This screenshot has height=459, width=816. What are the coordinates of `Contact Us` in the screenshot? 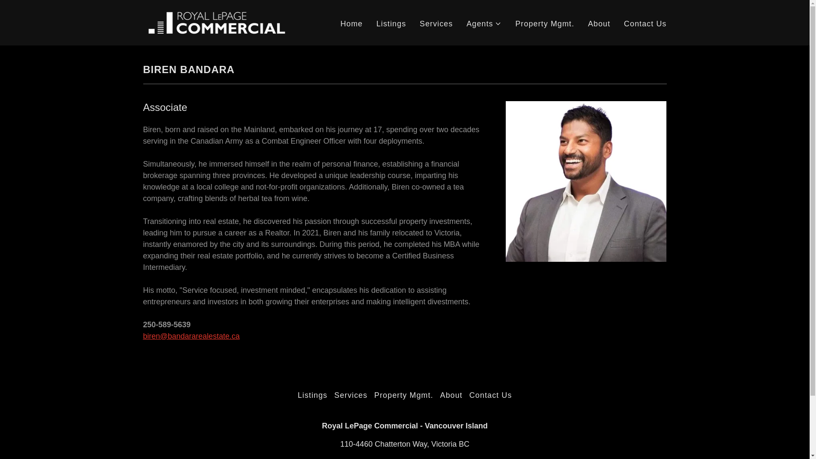 It's located at (645, 23).